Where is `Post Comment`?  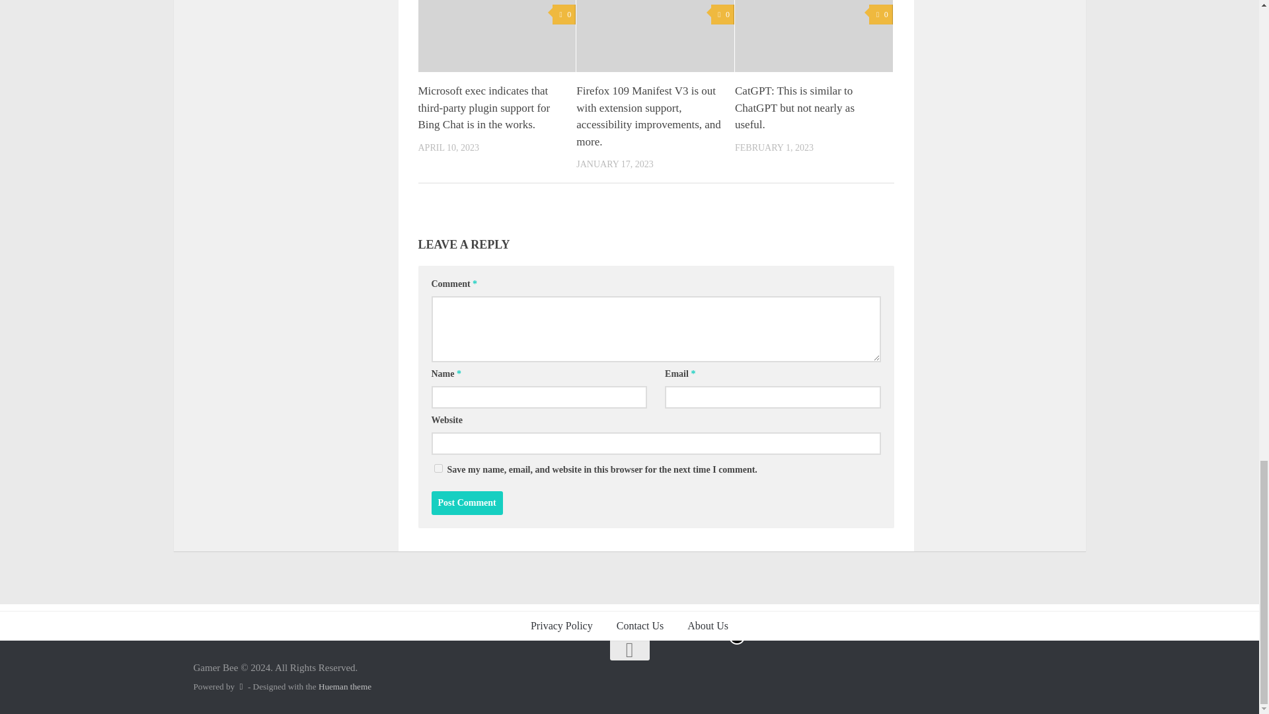
Post Comment is located at coordinates (467, 502).